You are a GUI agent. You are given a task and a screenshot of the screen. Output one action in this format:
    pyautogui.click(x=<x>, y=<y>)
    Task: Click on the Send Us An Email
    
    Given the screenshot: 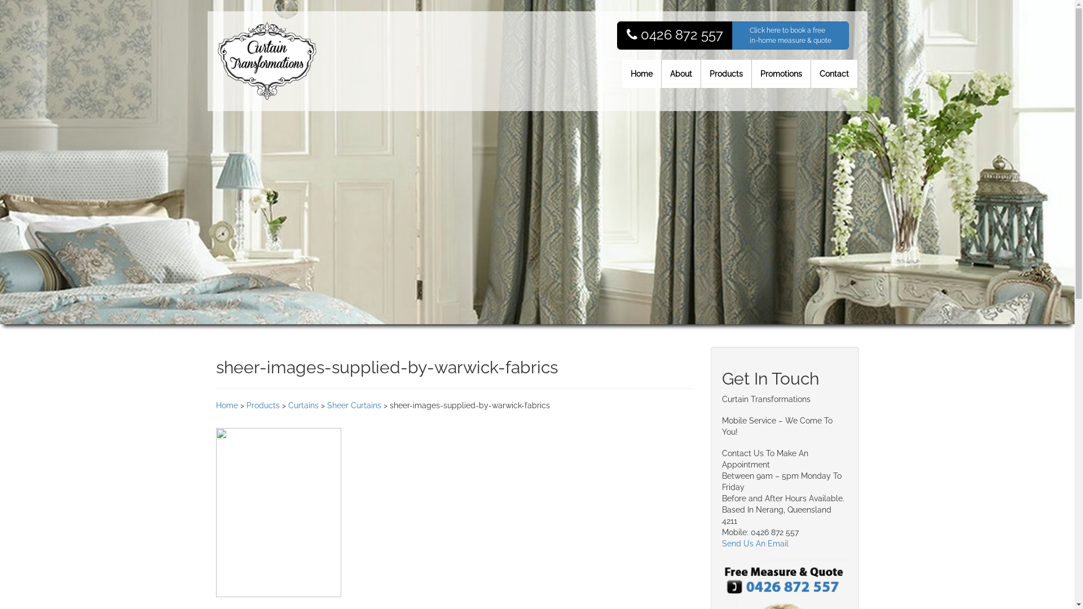 What is the action you would take?
    pyautogui.click(x=755, y=544)
    